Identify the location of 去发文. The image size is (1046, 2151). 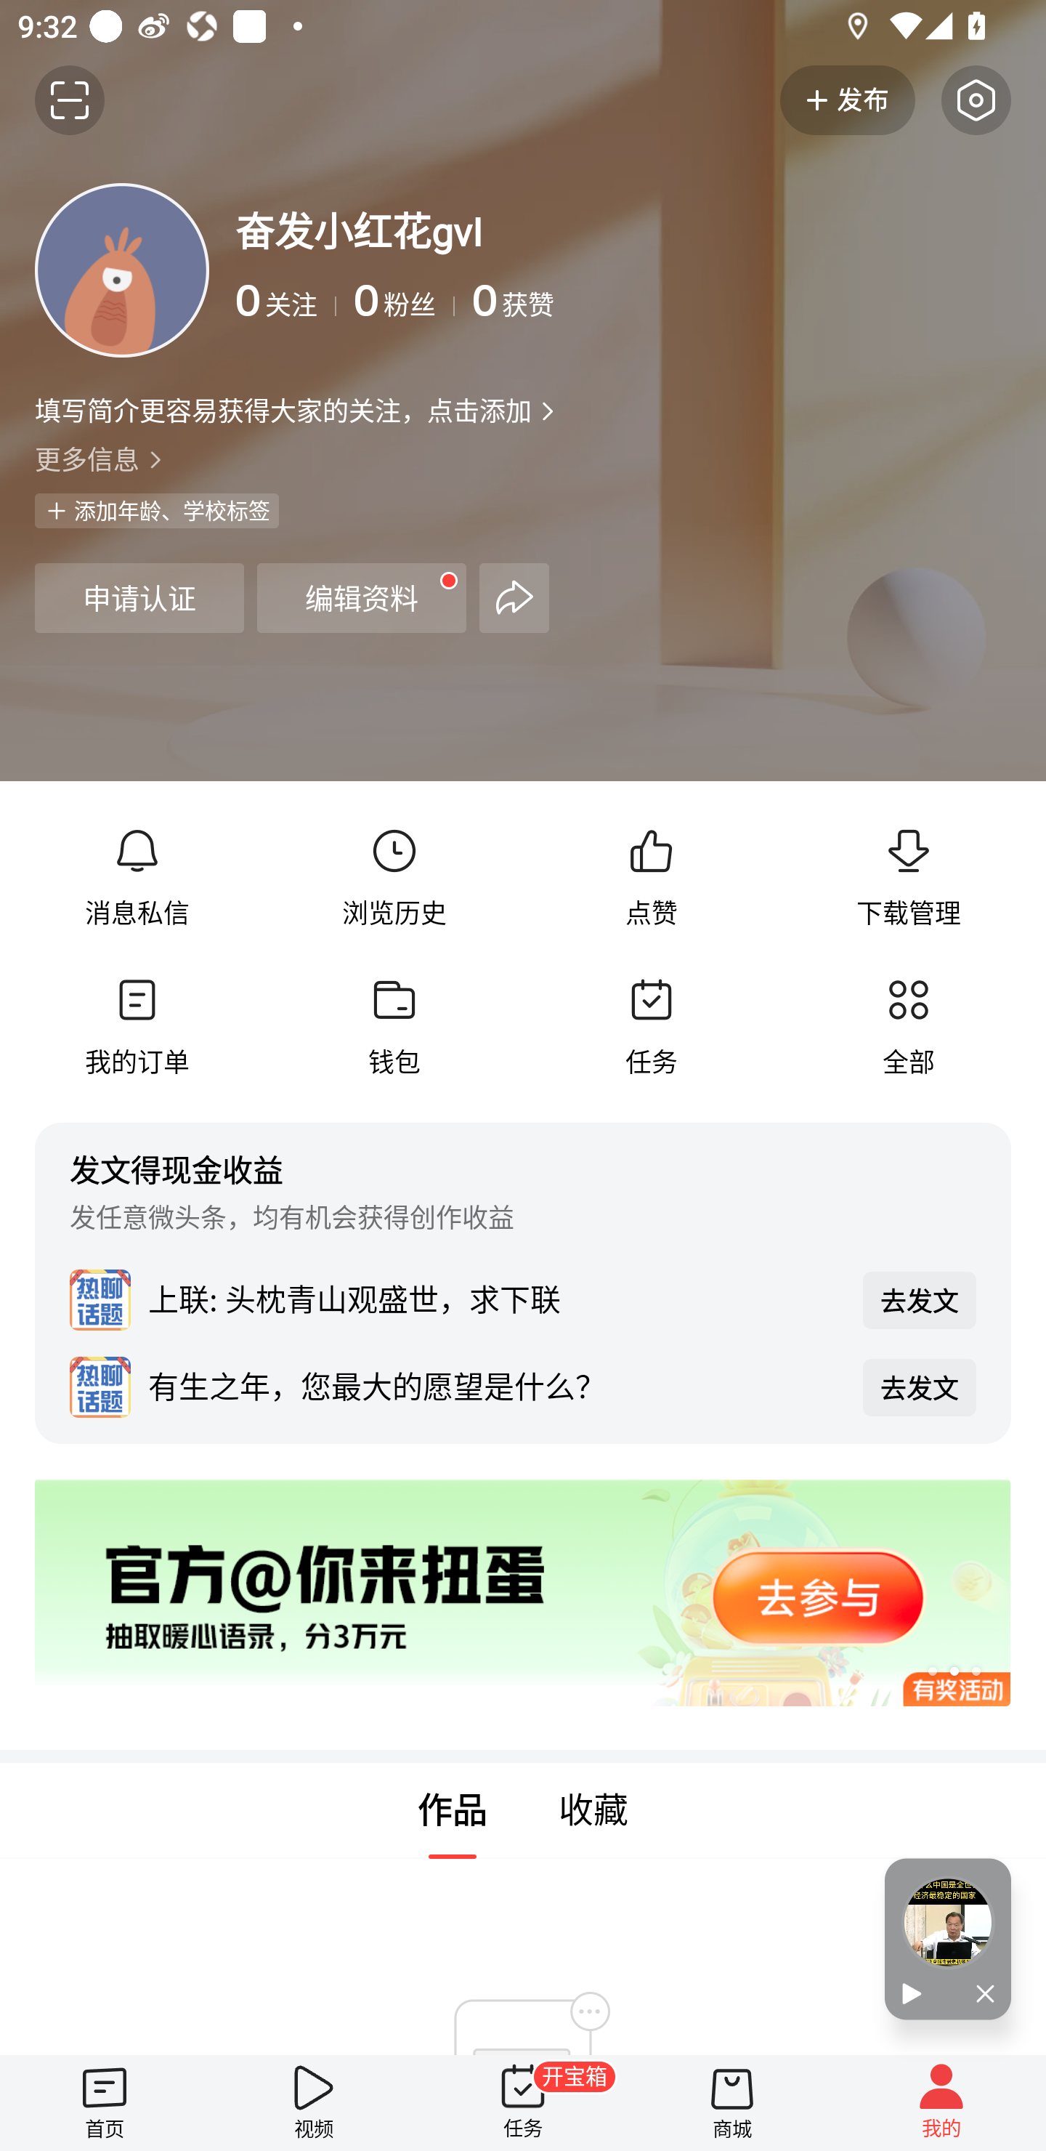
(920, 1387).